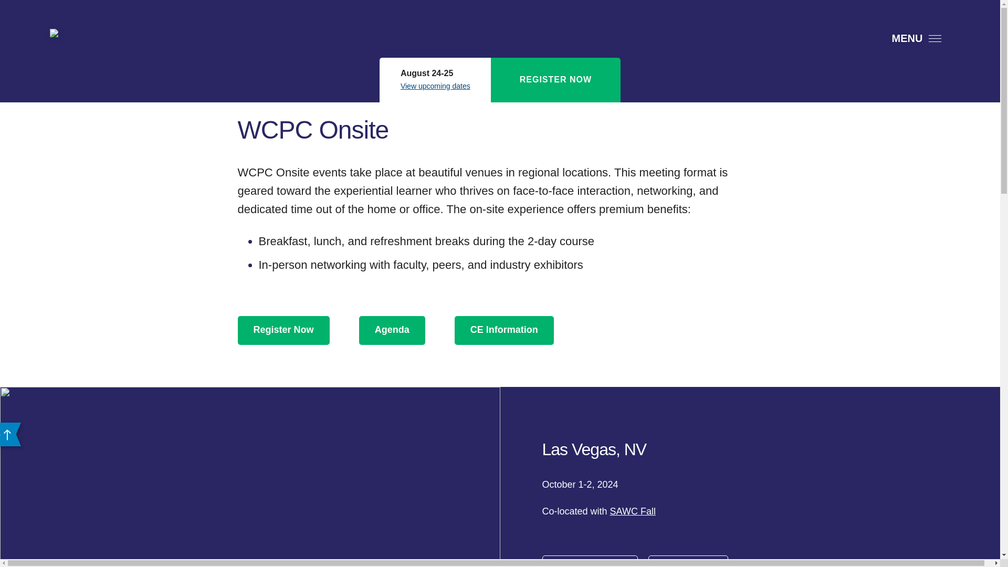  What do you see at coordinates (688, 561) in the screenshot?
I see `Register Now` at bounding box center [688, 561].